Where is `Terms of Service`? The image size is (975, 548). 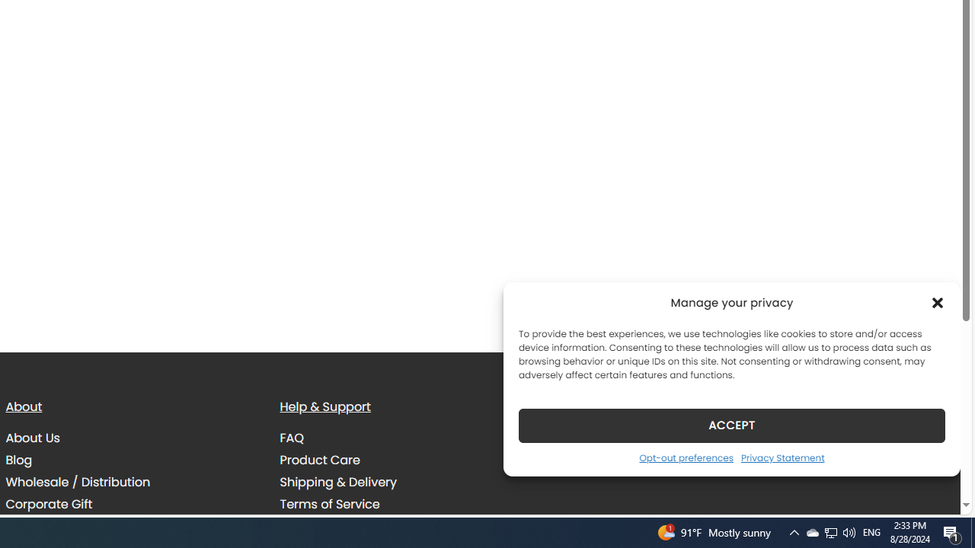
Terms of Service is located at coordinates (405, 504).